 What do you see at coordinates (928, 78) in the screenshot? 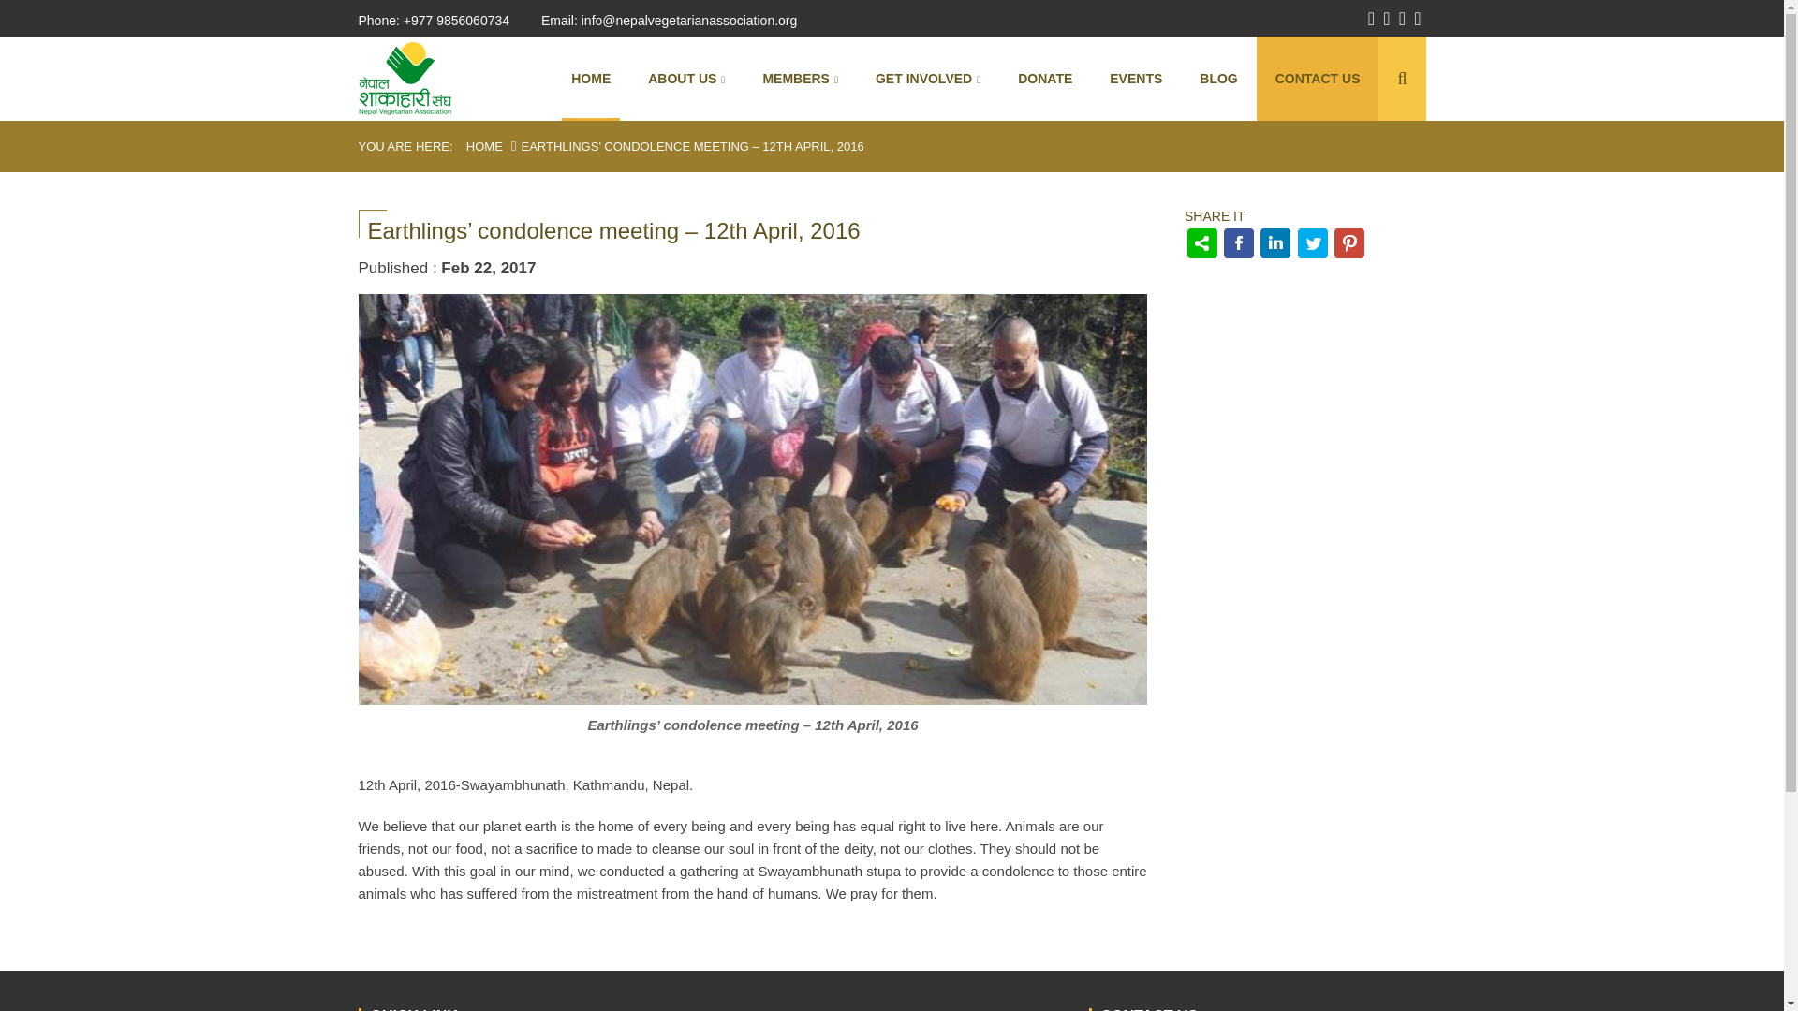
I see `GET INVOLVED` at bounding box center [928, 78].